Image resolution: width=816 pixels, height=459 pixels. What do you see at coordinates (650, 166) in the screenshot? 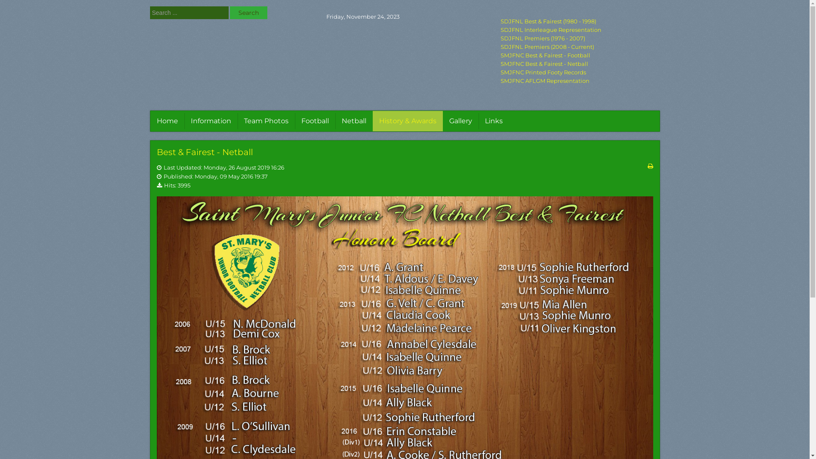
I see `Print article < Best & Fairest - Netball >` at bounding box center [650, 166].